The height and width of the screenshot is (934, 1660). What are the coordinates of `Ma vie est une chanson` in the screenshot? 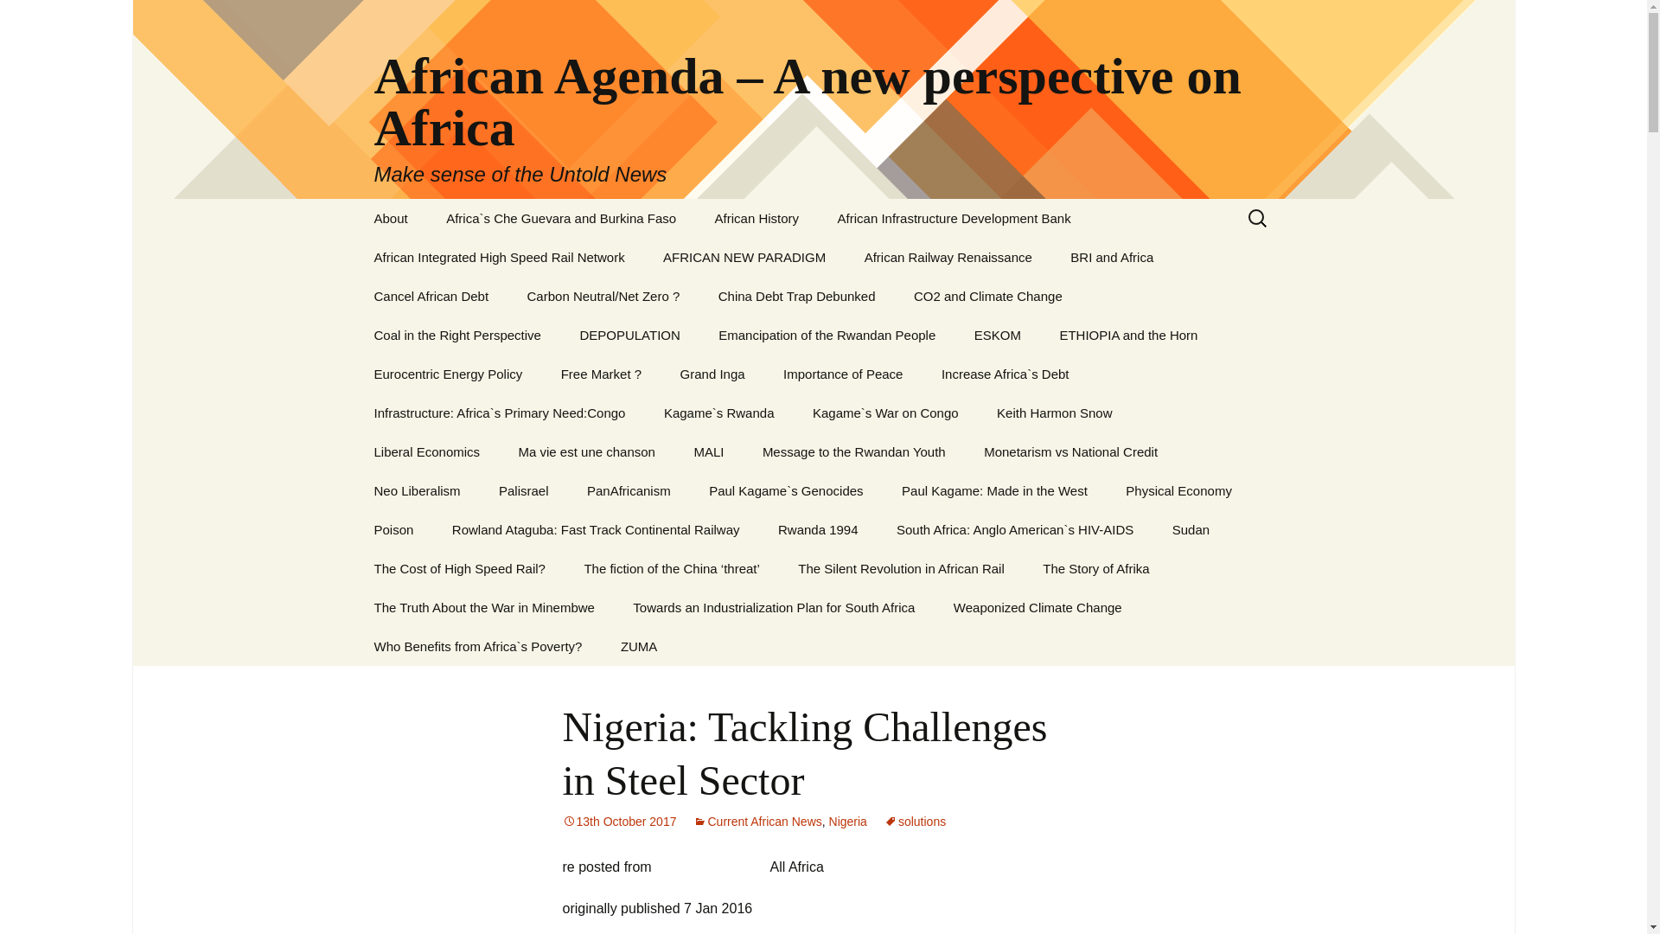 It's located at (586, 451).